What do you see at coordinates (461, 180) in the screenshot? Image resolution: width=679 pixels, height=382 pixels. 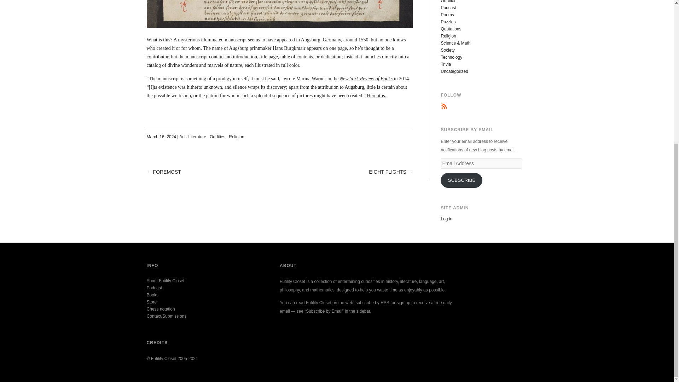 I see `SUBSCRIBE` at bounding box center [461, 180].